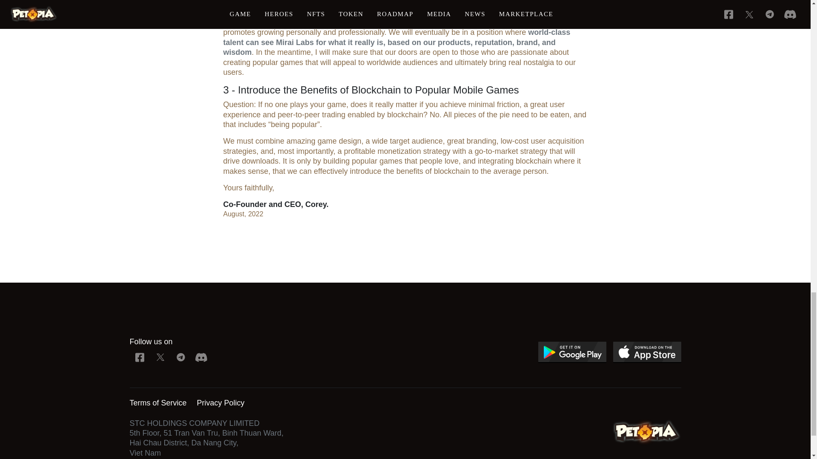 This screenshot has height=459, width=817. What do you see at coordinates (157, 403) in the screenshot?
I see `Terms of Service` at bounding box center [157, 403].